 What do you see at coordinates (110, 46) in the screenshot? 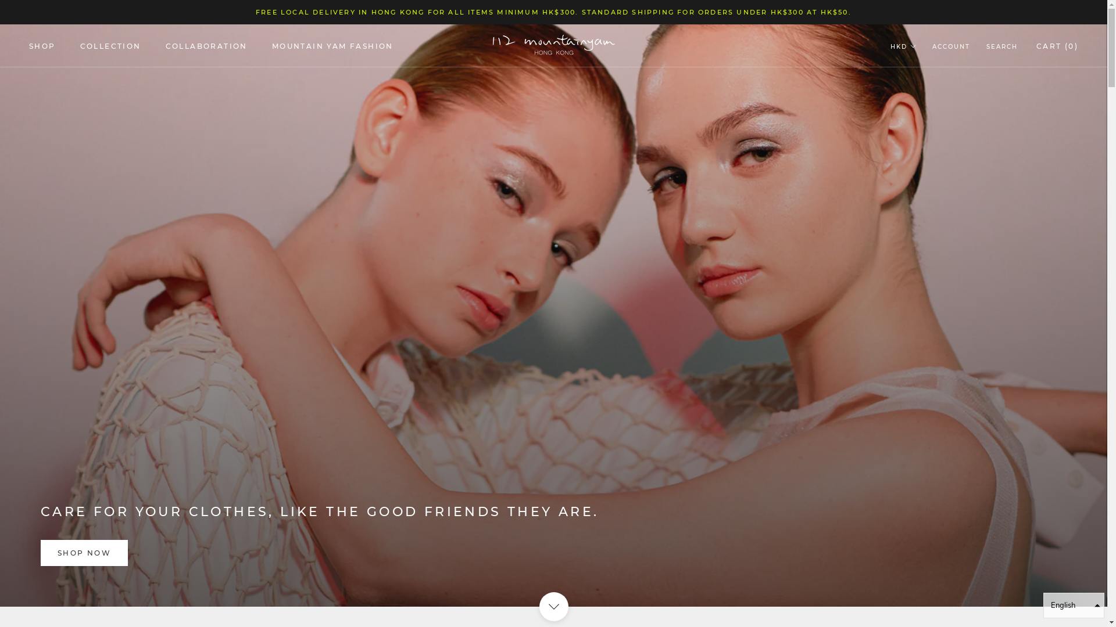
I see `COLLECTION` at bounding box center [110, 46].